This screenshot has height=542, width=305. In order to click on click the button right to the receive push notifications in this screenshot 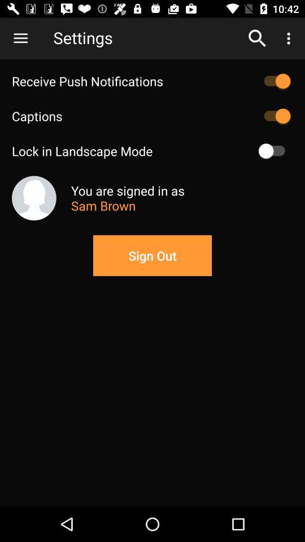, I will do `click(274, 81)`.